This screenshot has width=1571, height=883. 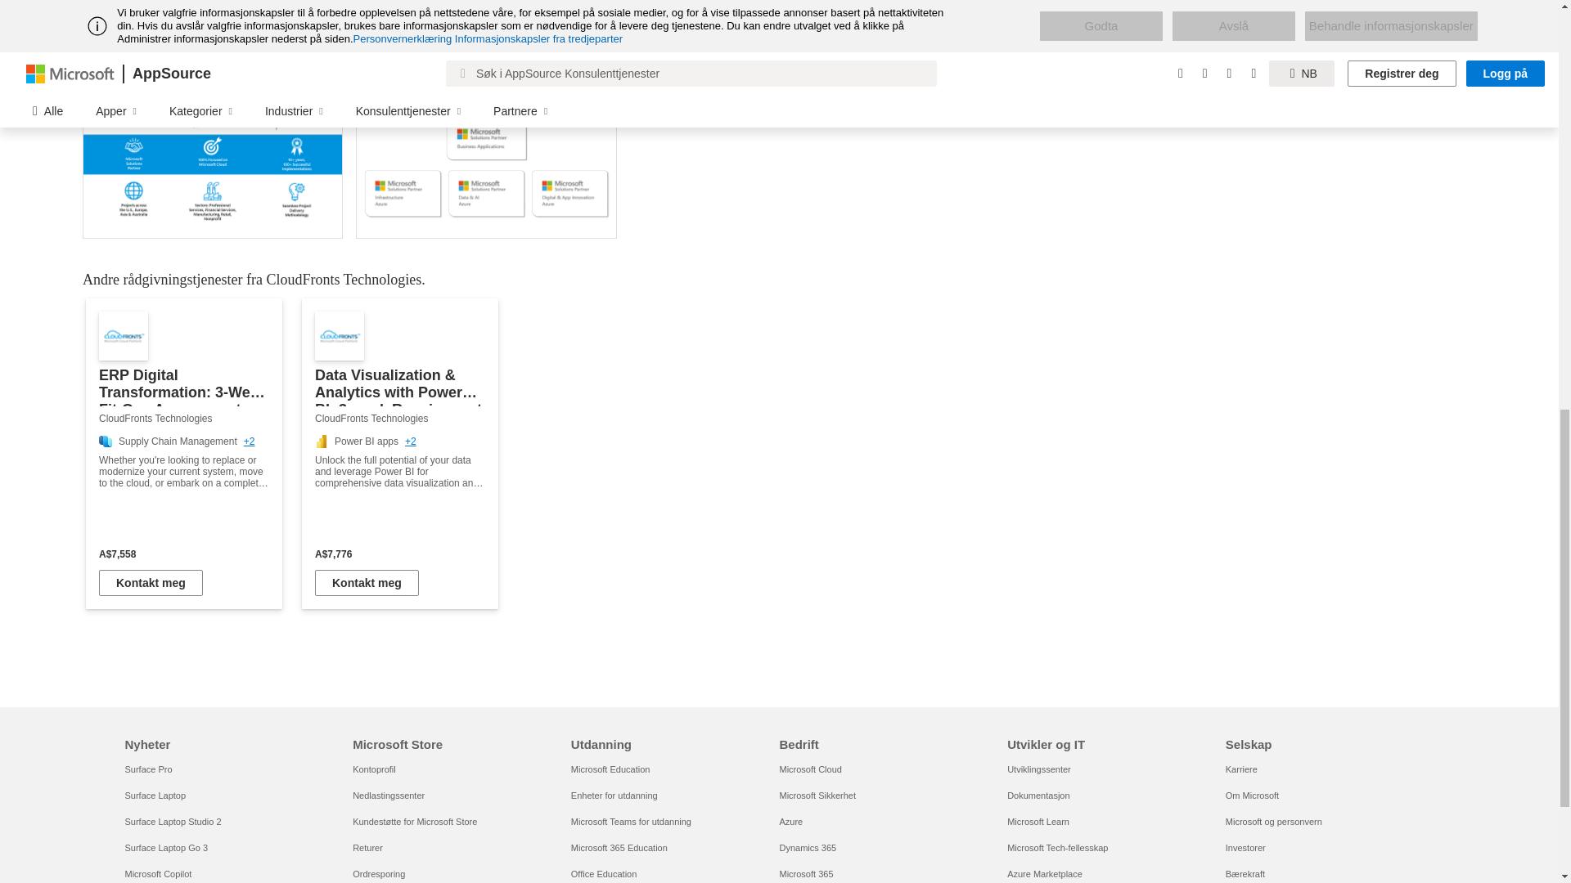 What do you see at coordinates (157, 873) in the screenshot?
I see `Microsoft Copilot` at bounding box center [157, 873].